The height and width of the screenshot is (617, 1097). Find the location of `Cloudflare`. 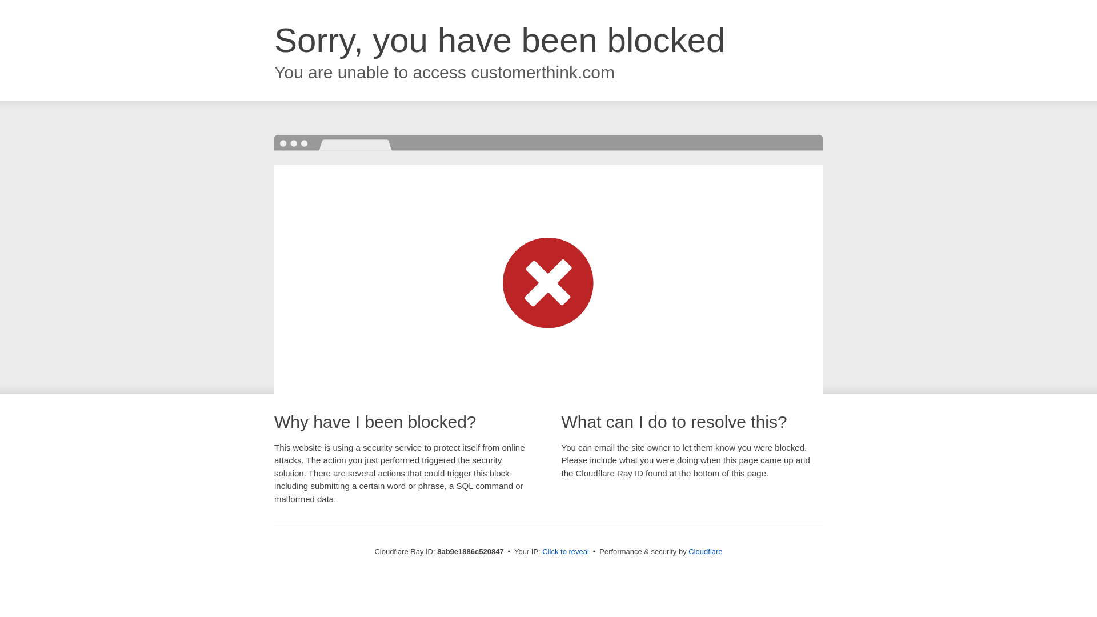

Cloudflare is located at coordinates (705, 551).